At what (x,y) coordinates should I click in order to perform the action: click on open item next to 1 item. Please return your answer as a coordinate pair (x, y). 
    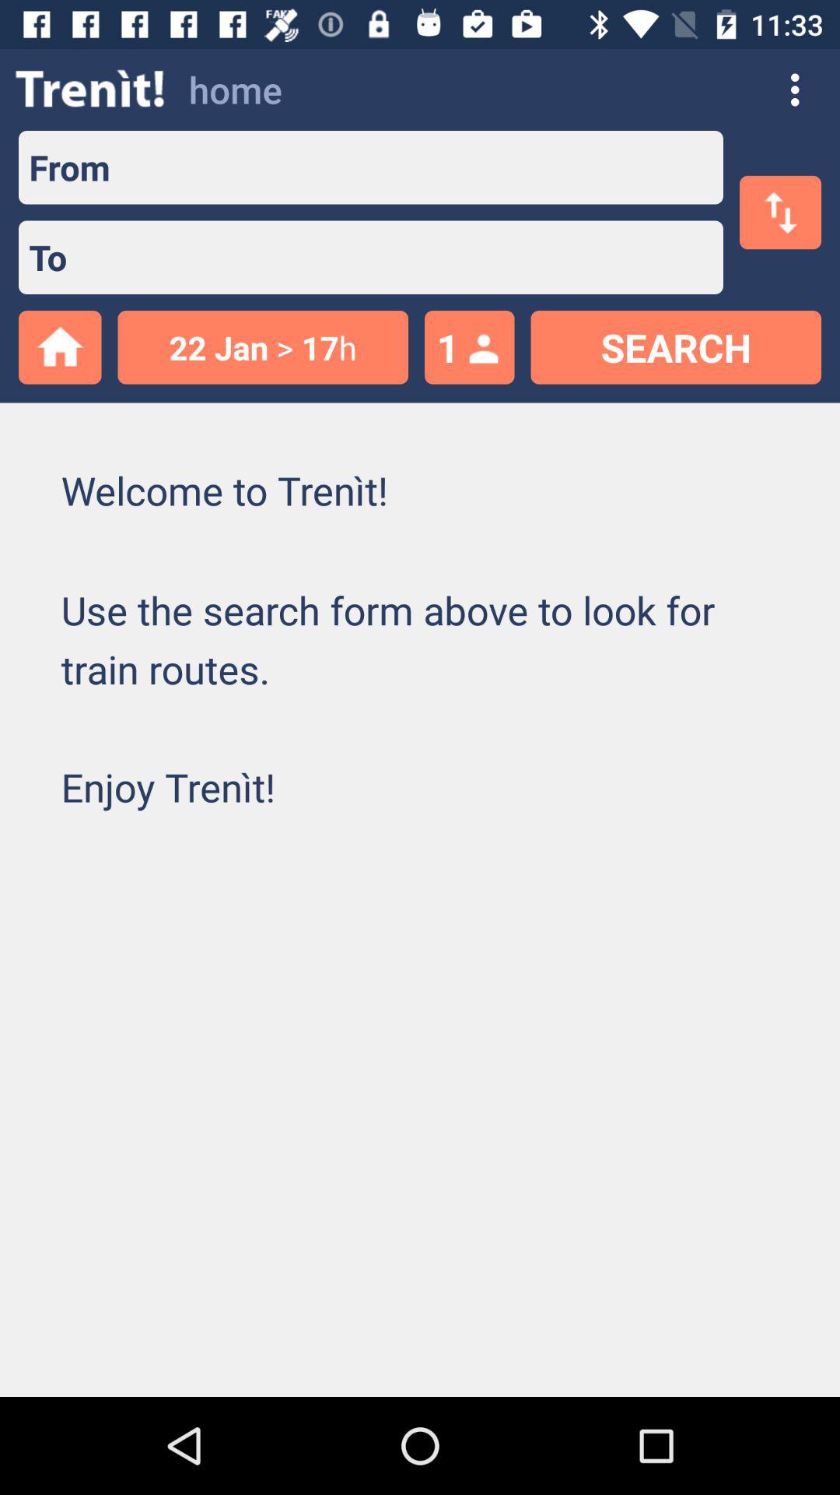
    Looking at the image, I should click on (263, 347).